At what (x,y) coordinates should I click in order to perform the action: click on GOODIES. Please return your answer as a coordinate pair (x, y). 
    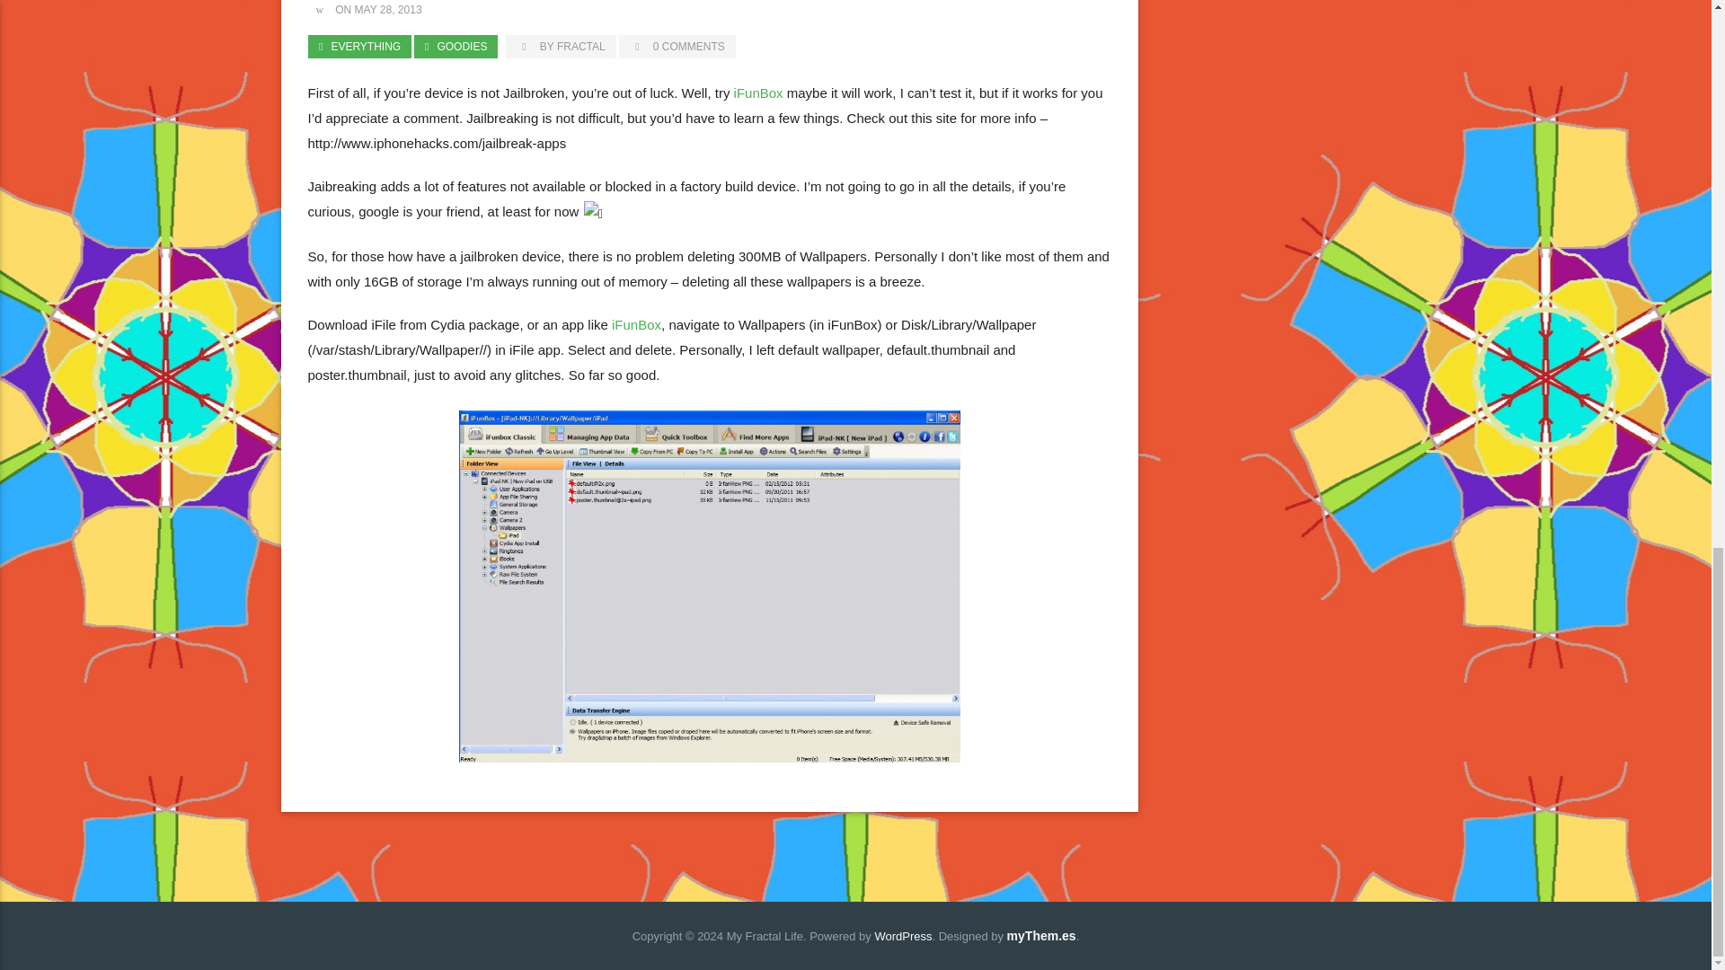
    Looking at the image, I should click on (456, 46).